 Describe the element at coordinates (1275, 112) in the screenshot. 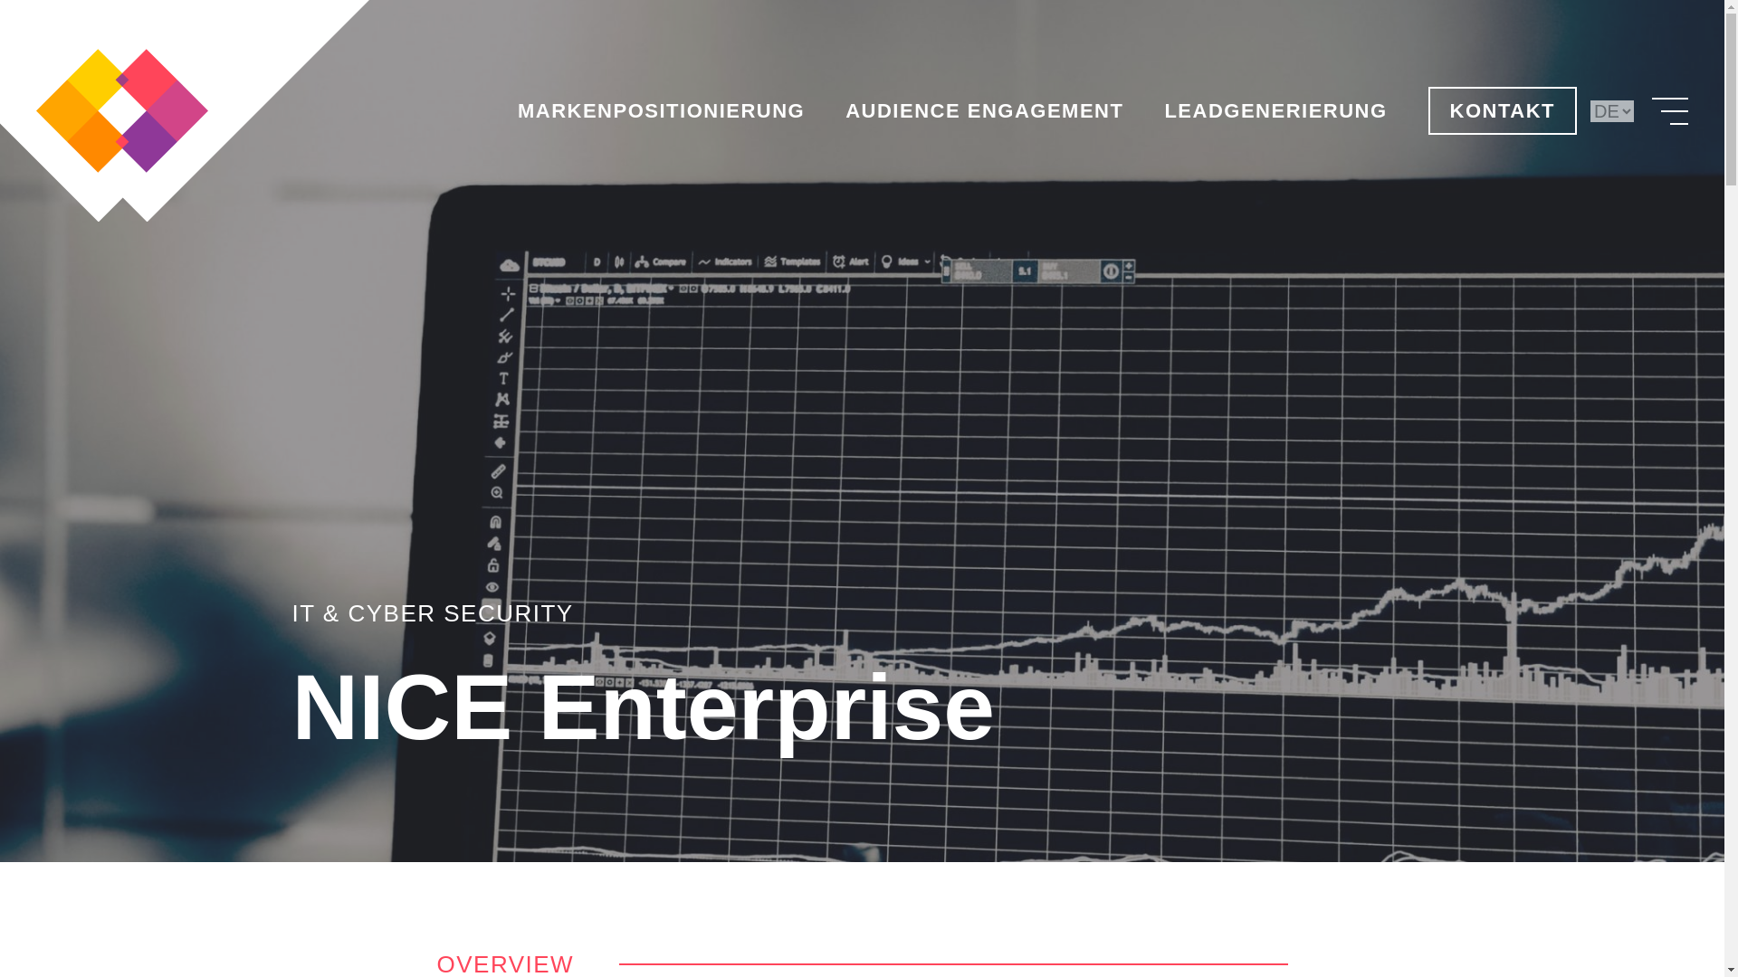

I see `LEADGENERIERUNG` at that location.